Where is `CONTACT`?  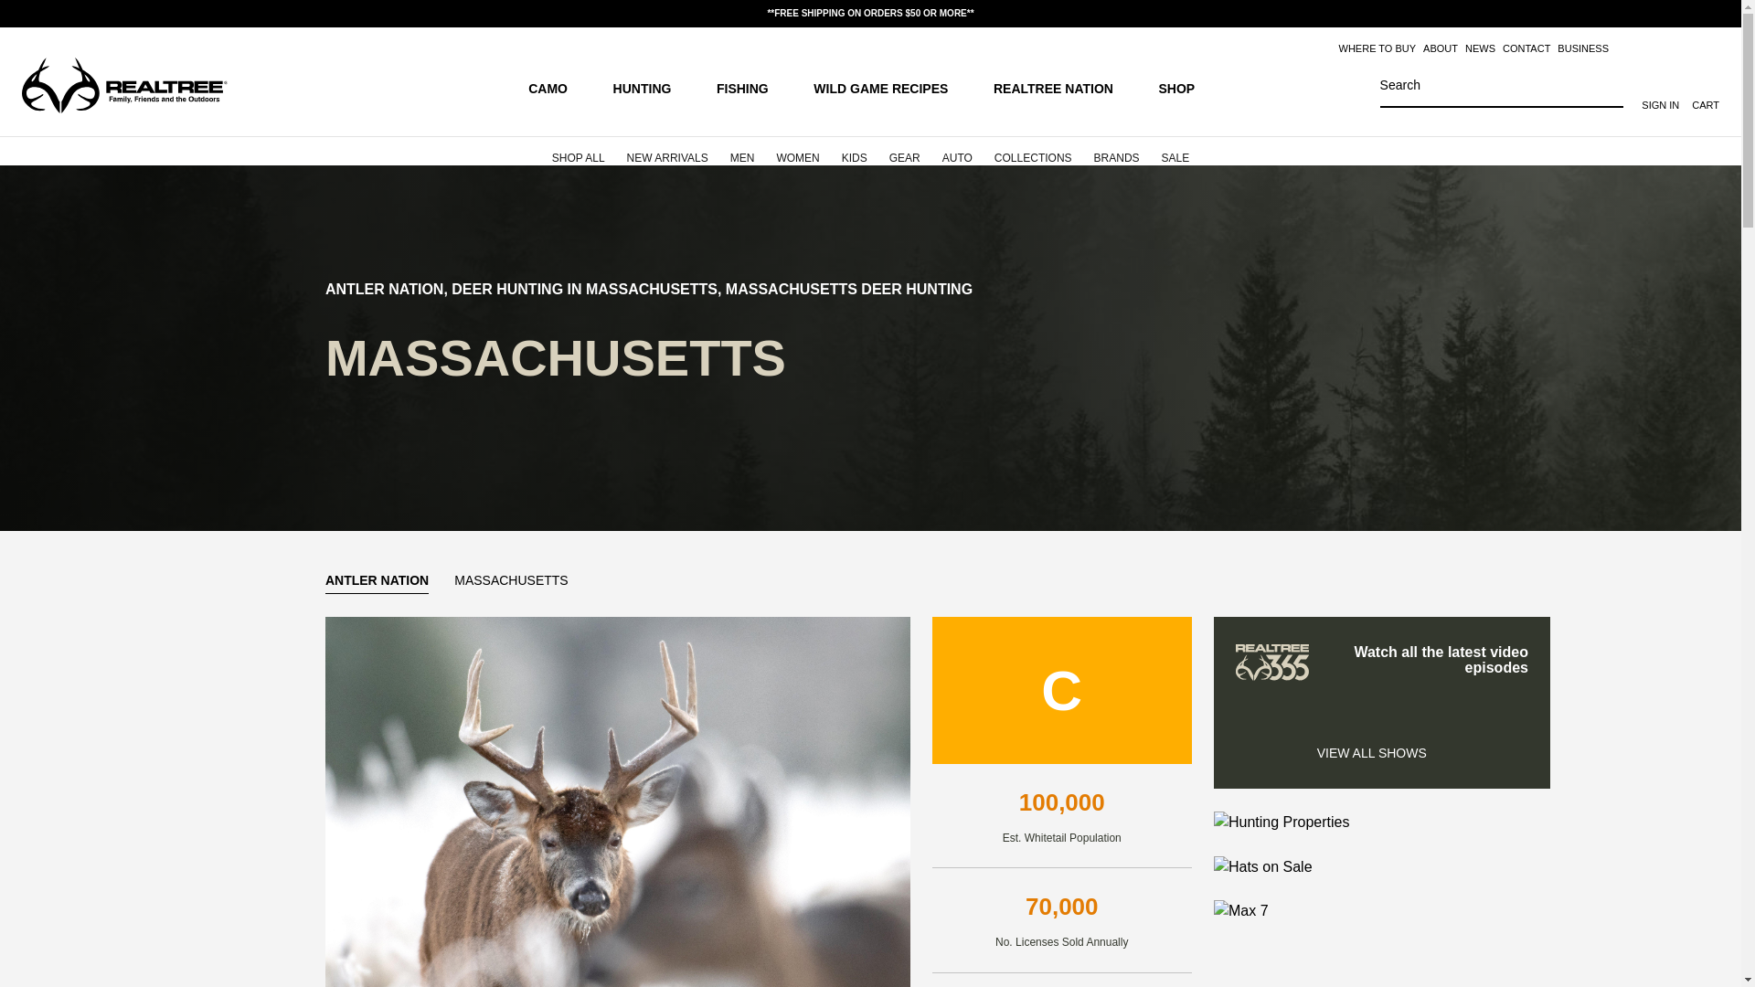 CONTACT is located at coordinates (1526, 48).